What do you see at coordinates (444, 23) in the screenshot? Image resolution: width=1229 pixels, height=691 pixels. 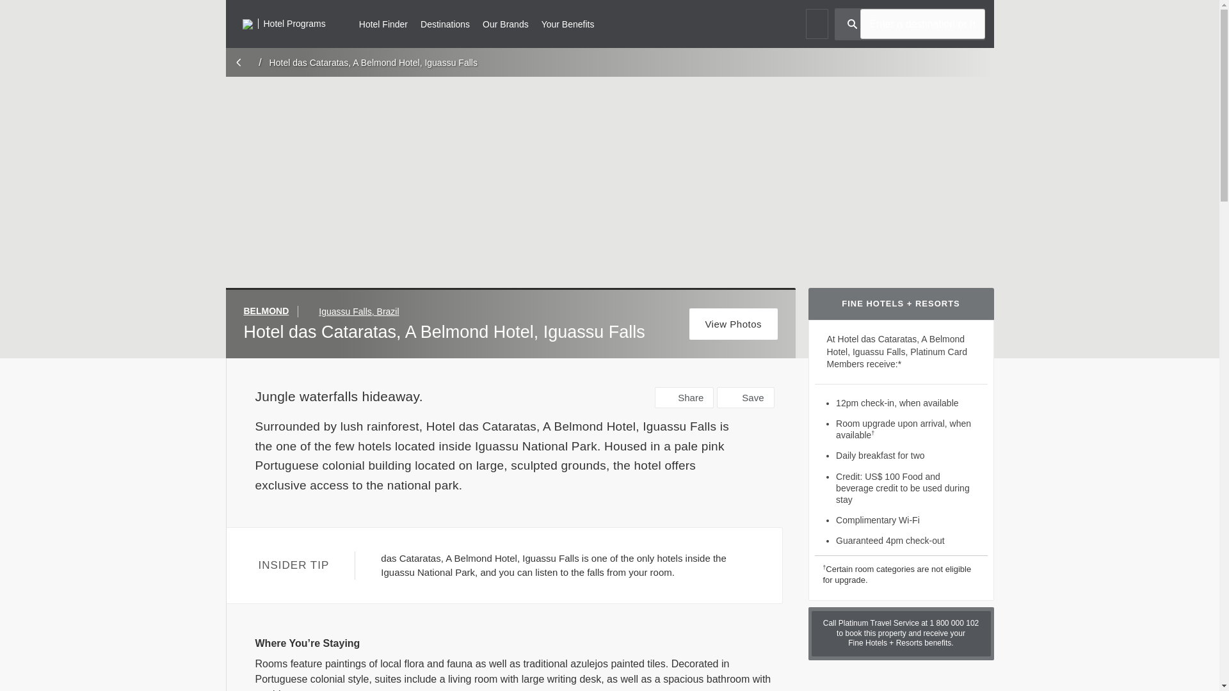 I see `Destinations` at bounding box center [444, 23].